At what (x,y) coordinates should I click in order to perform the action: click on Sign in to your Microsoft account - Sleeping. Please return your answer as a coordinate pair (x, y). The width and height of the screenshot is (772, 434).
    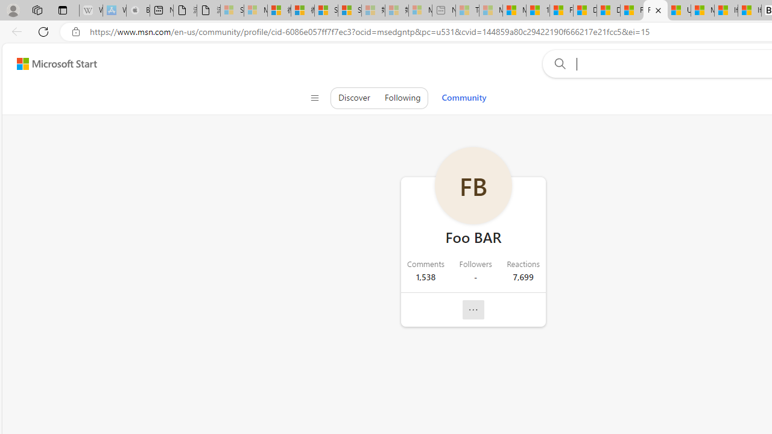
    Looking at the image, I should click on (232, 11).